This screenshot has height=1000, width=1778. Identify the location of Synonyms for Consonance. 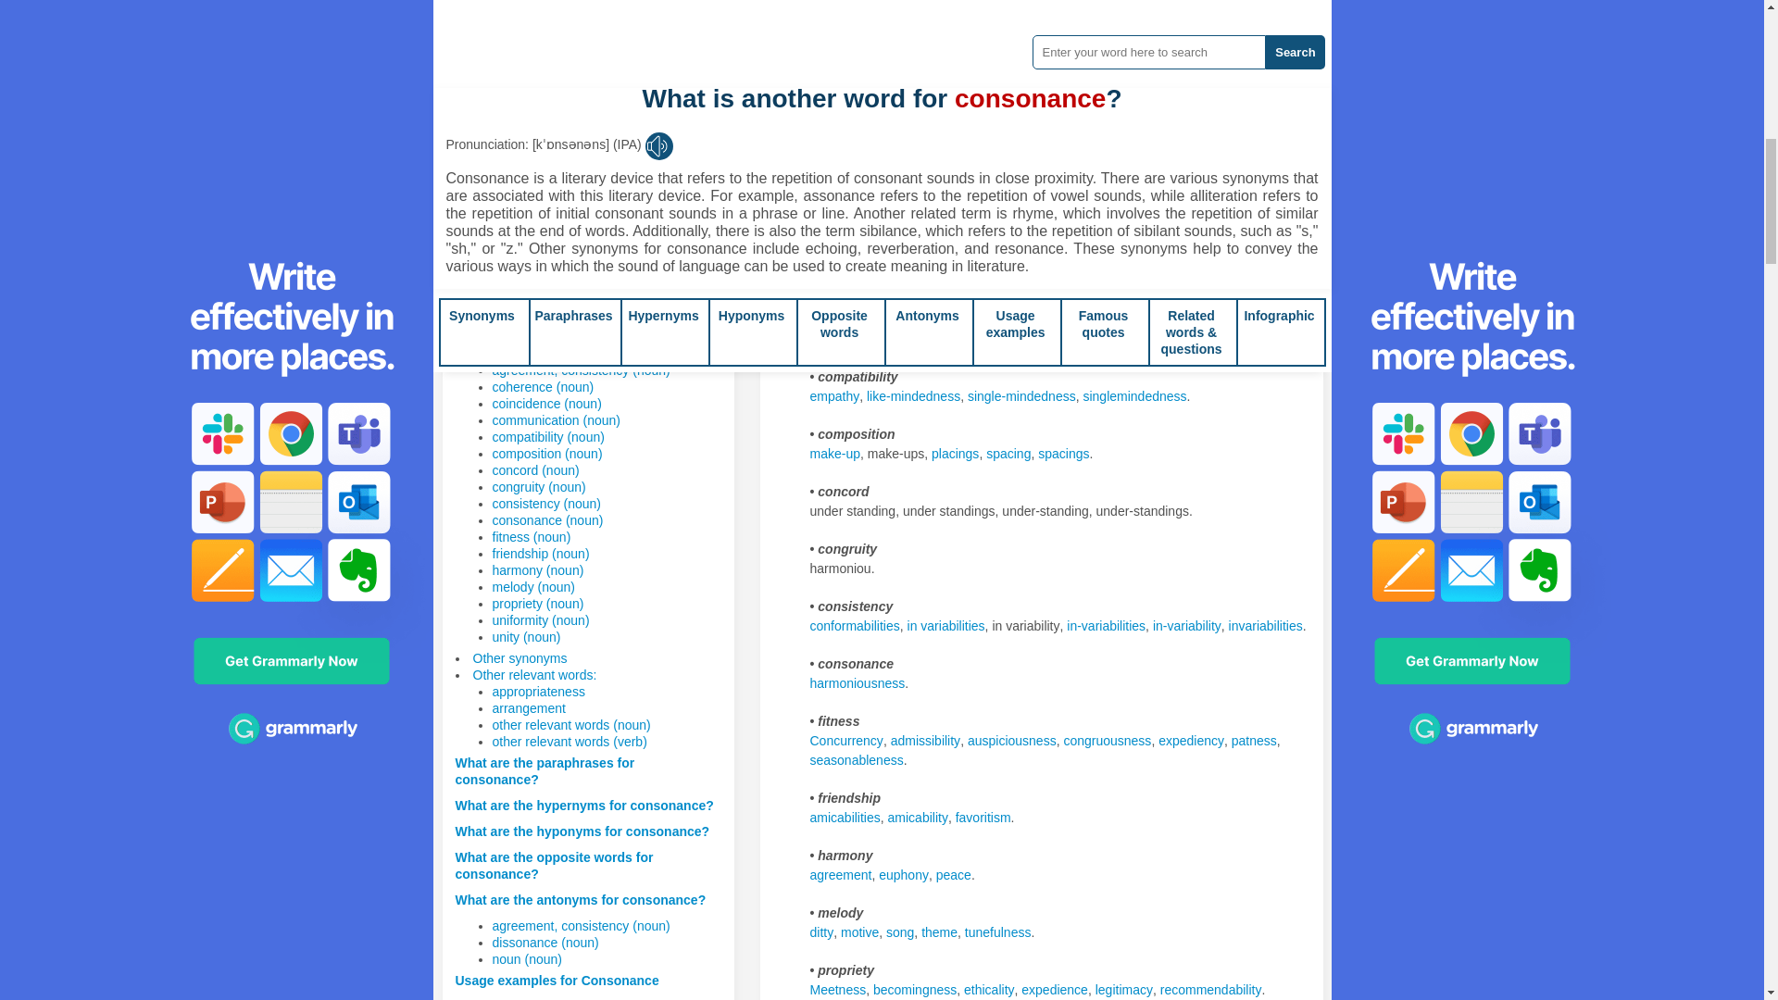
(845, 338).